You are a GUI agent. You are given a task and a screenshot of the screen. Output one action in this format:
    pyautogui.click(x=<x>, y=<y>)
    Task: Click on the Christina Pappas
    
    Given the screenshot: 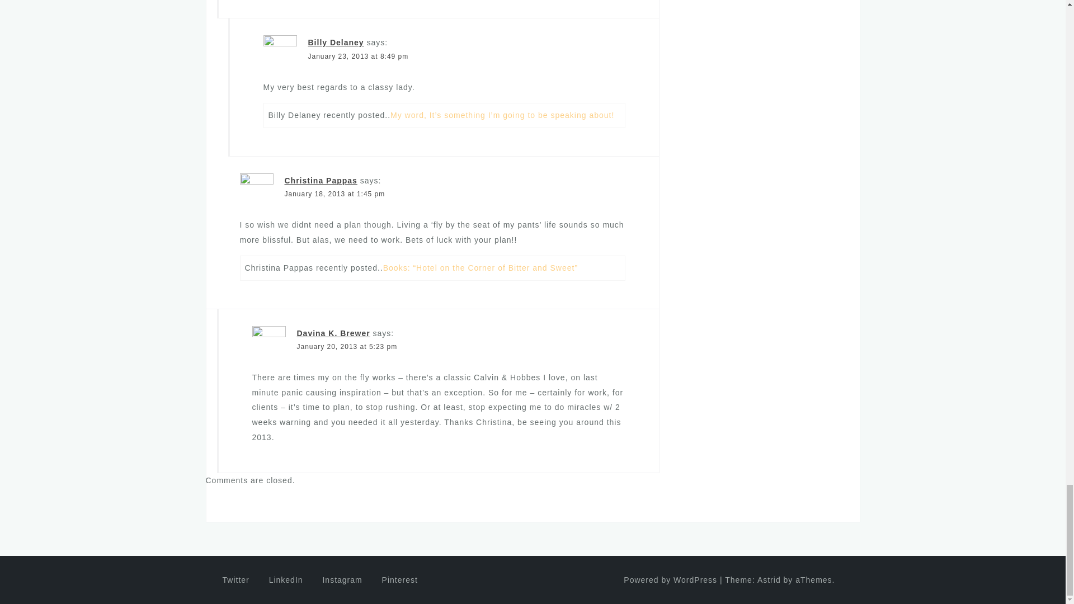 What is the action you would take?
    pyautogui.click(x=320, y=180)
    